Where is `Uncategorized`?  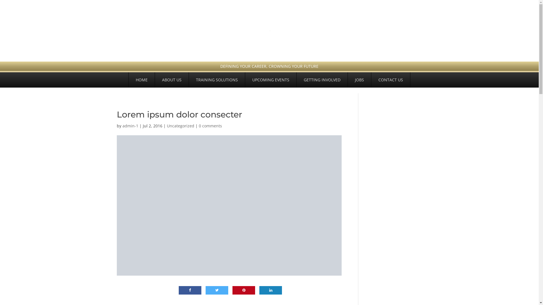 Uncategorized is located at coordinates (180, 126).